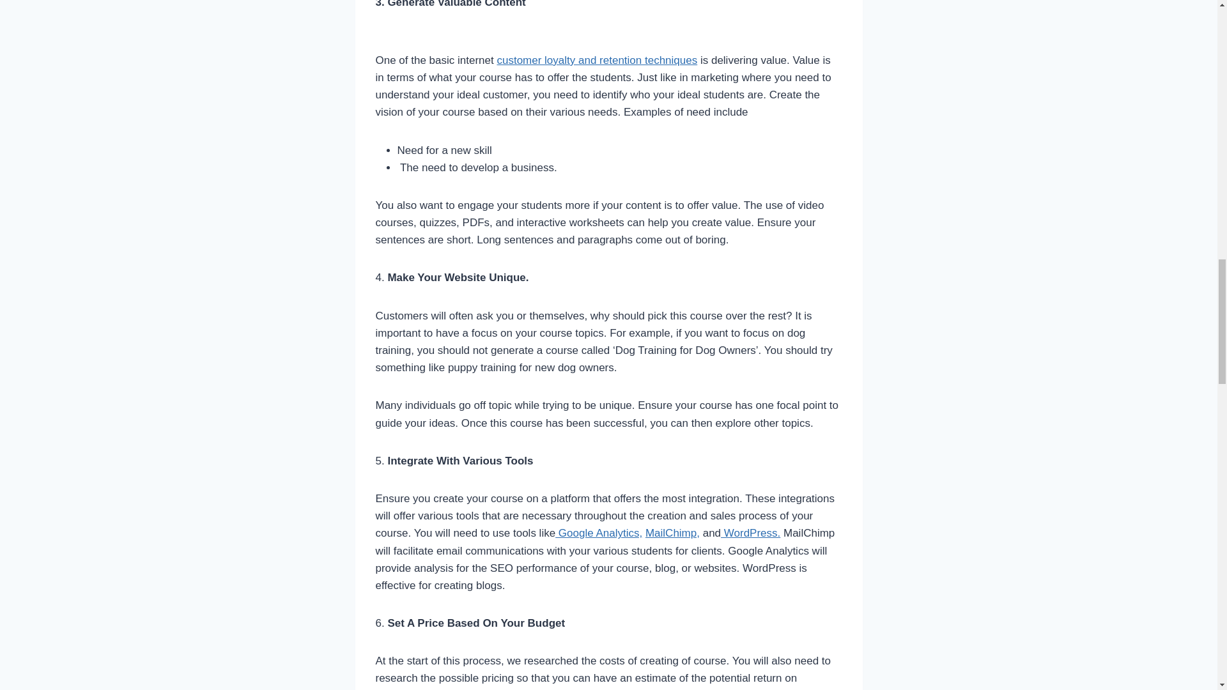  What do you see at coordinates (597, 60) in the screenshot?
I see `customer loyalty and retention techniques` at bounding box center [597, 60].